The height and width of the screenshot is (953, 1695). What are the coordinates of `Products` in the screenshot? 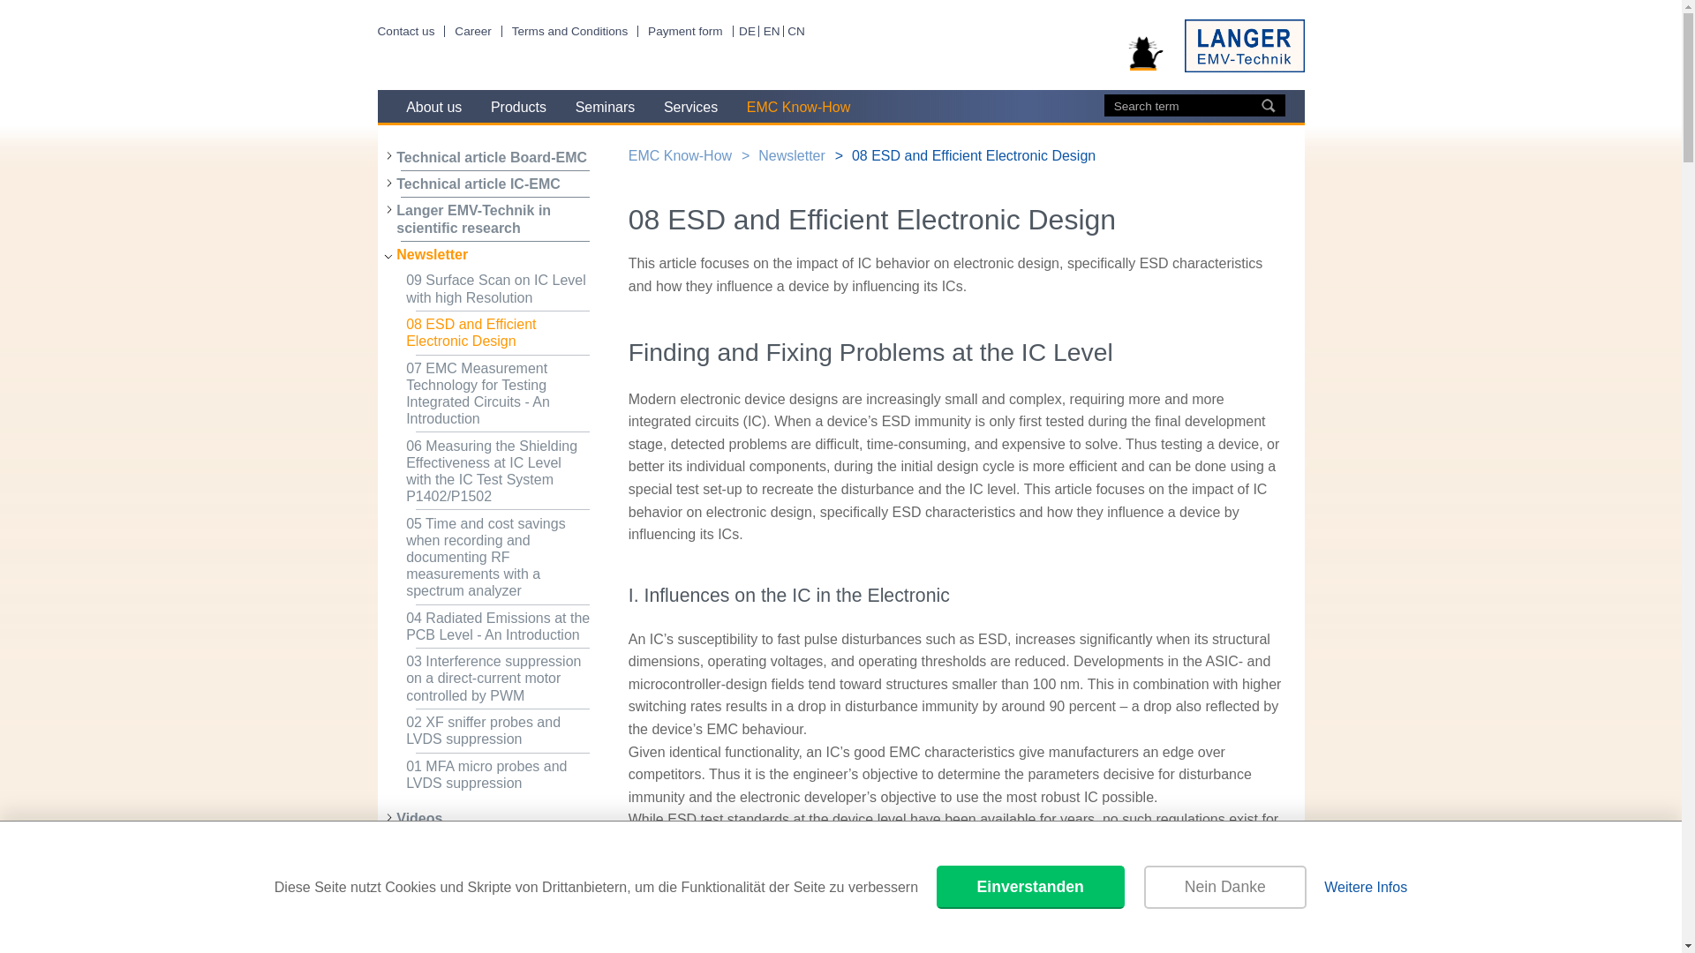 It's located at (518, 106).